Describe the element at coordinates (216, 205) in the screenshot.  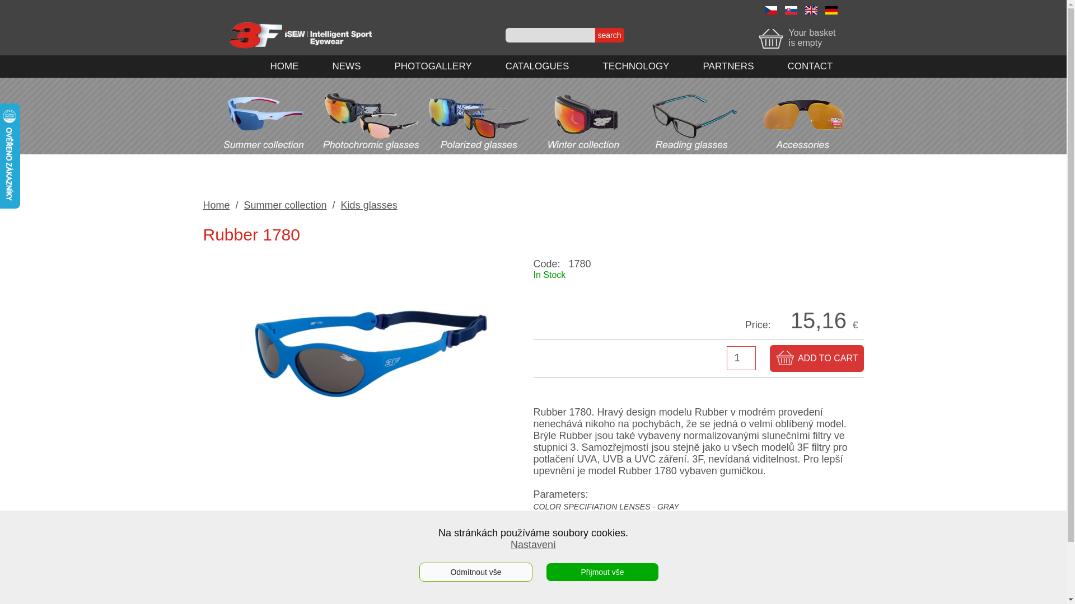
I see `Home` at that location.